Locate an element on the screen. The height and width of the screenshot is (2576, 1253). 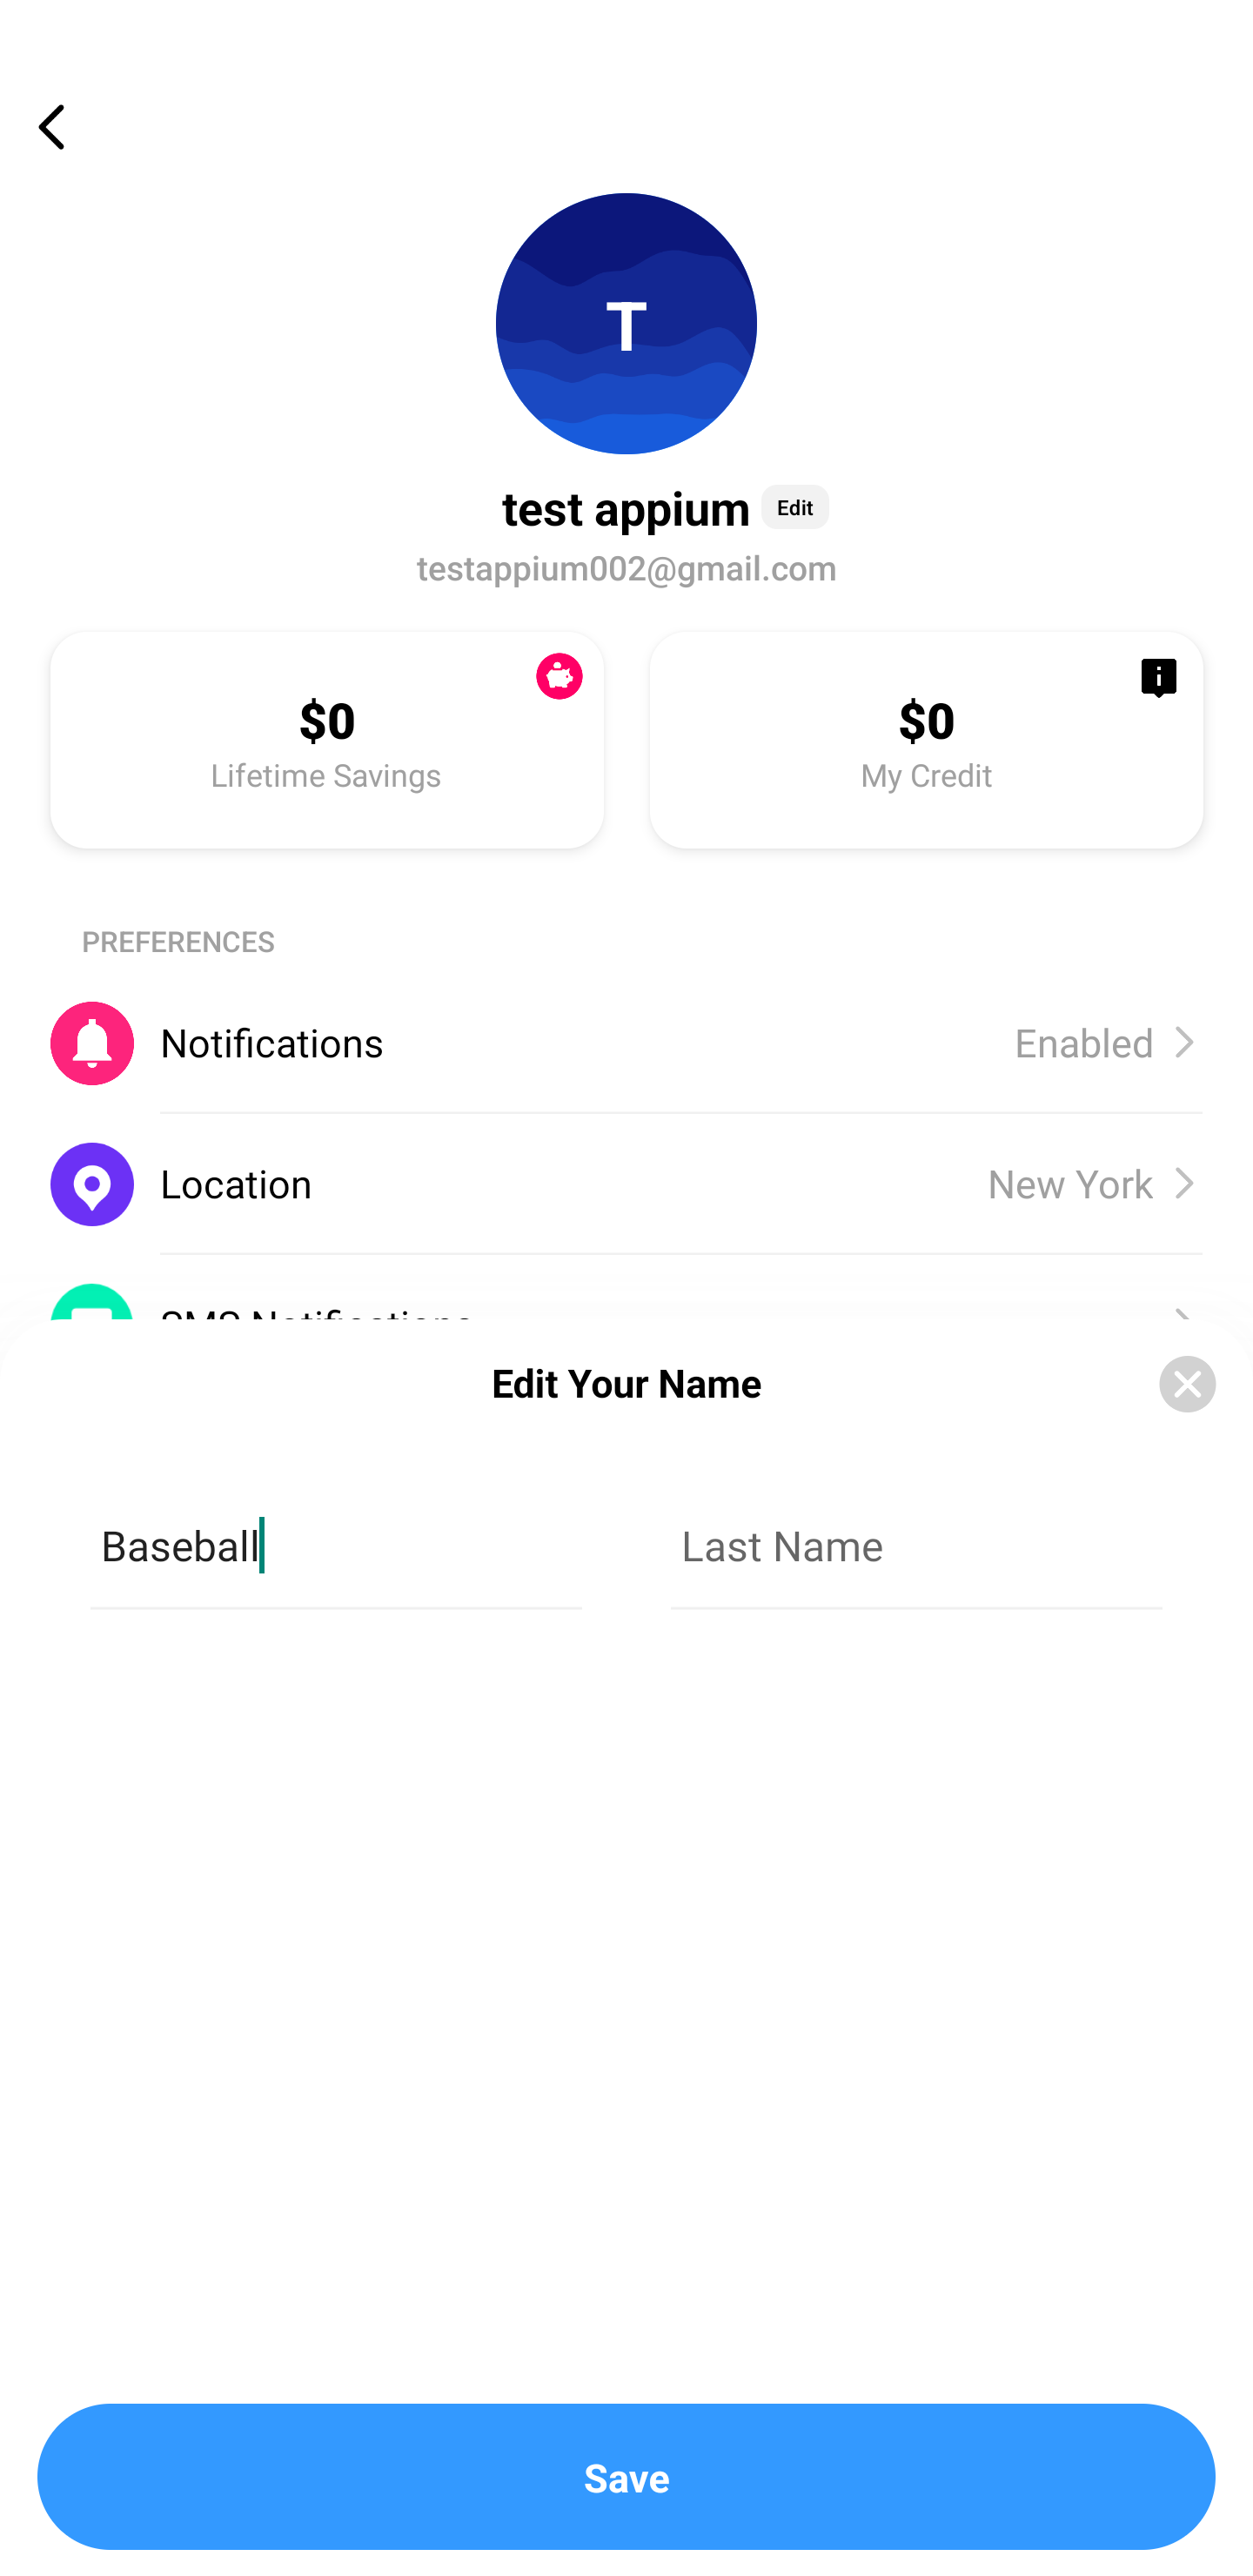
Baseball is located at coordinates (336, 1546).